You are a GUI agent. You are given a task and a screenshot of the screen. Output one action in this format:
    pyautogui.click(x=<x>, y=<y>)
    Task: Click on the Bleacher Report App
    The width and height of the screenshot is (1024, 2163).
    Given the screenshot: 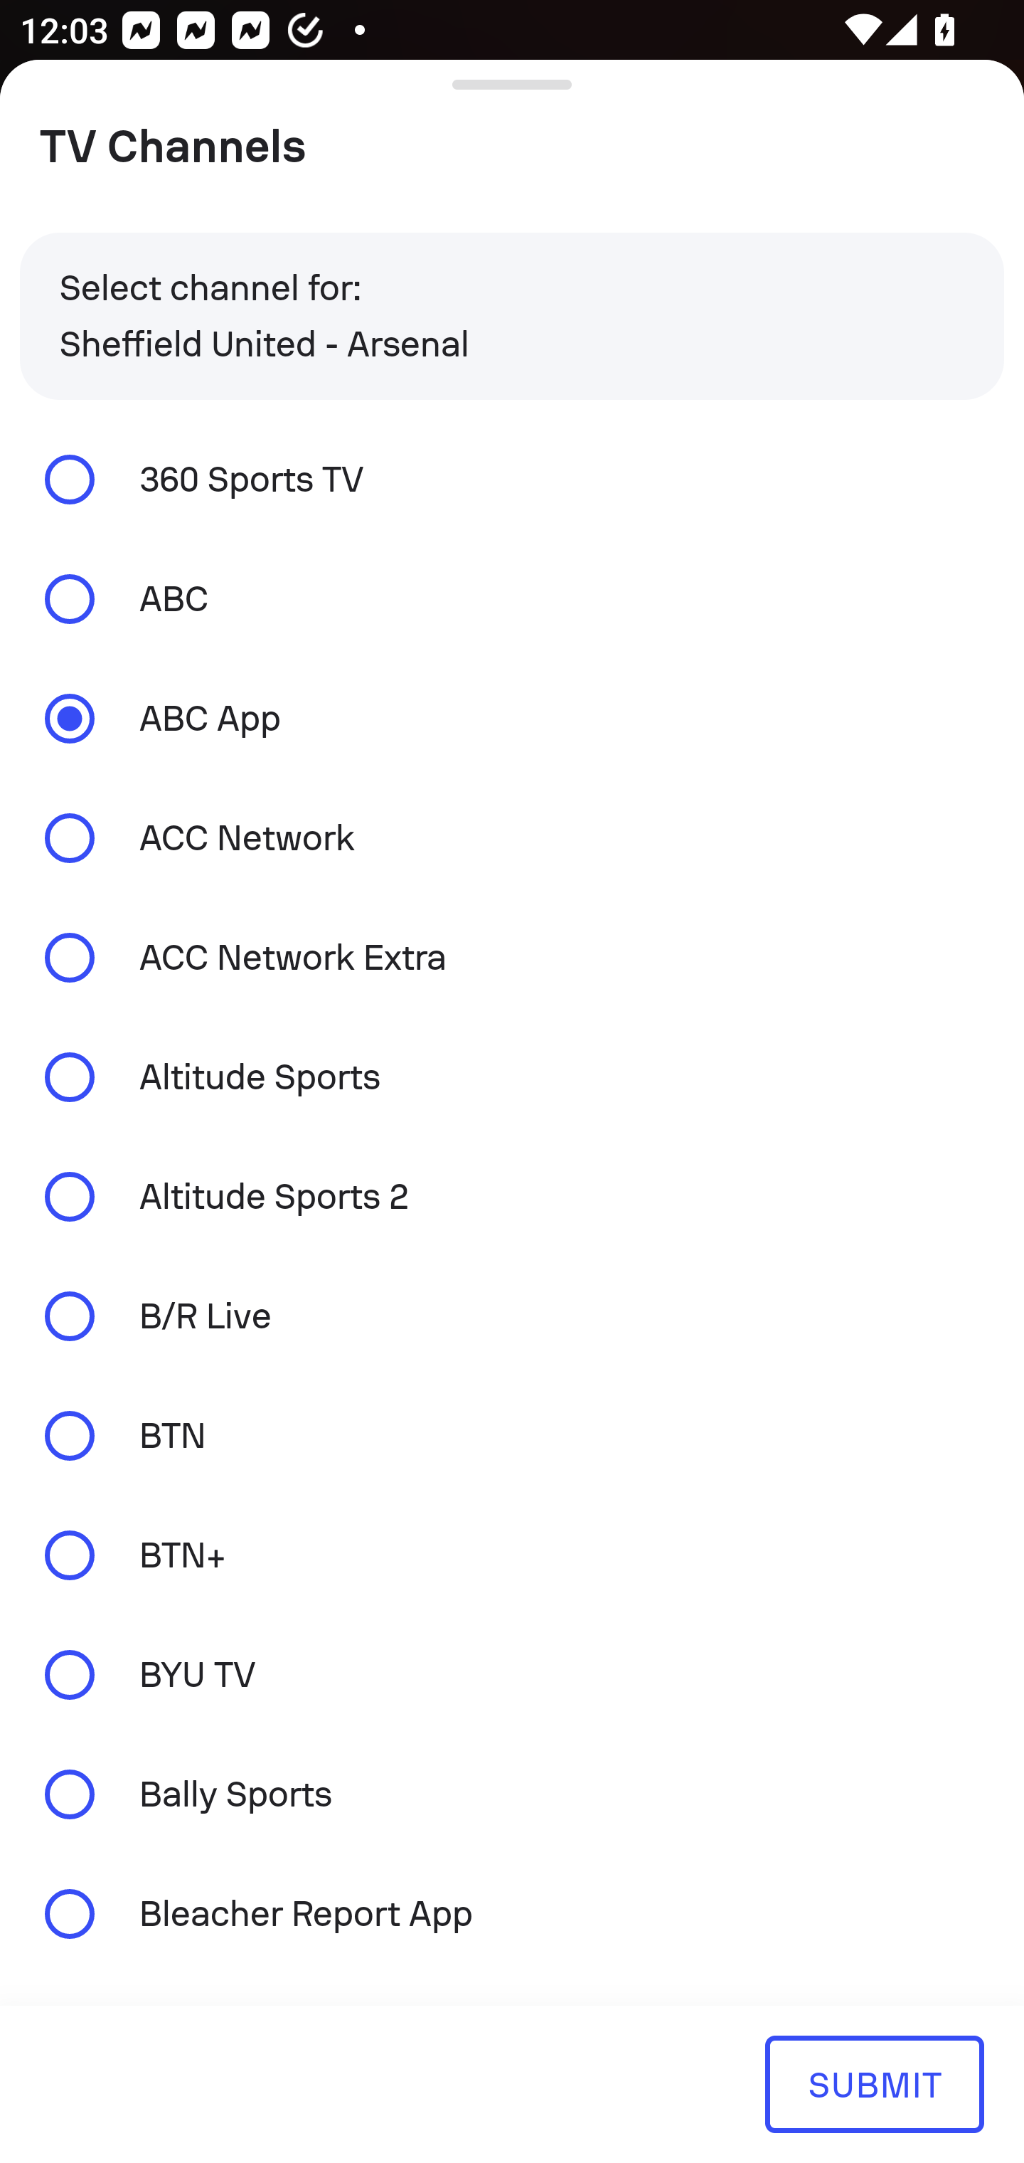 What is the action you would take?
    pyautogui.click(x=512, y=1913)
    